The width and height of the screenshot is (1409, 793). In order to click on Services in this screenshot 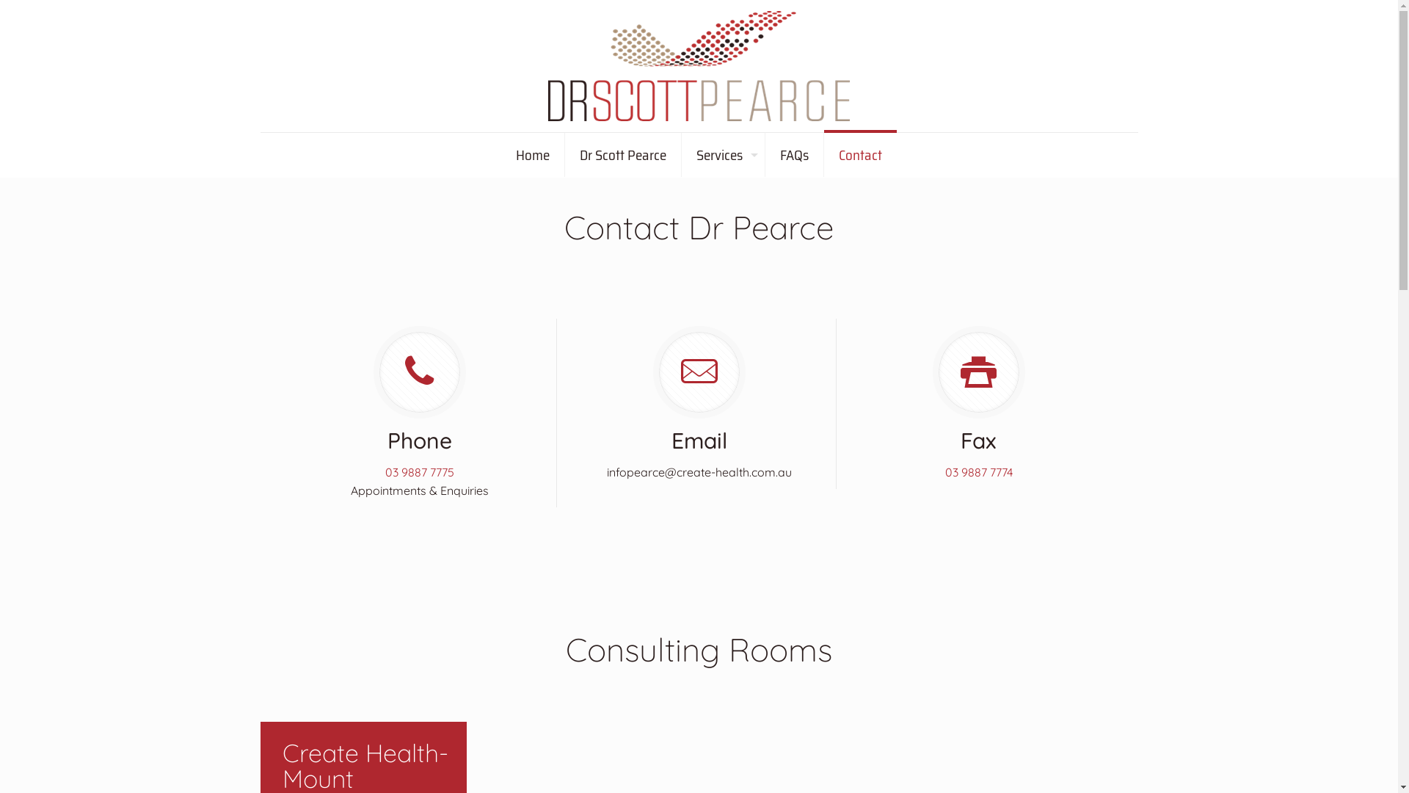, I will do `click(724, 155)`.